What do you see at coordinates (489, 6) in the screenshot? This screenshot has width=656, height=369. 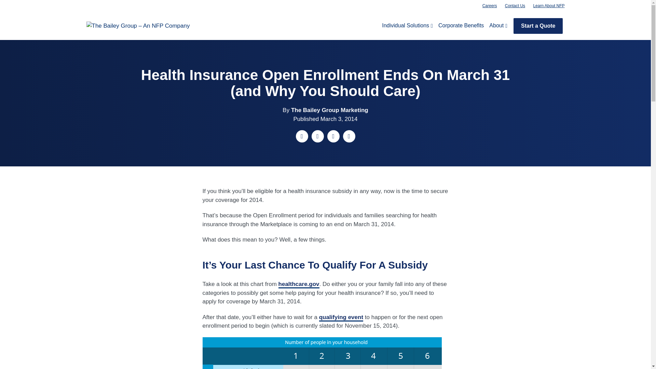 I see `Careers` at bounding box center [489, 6].